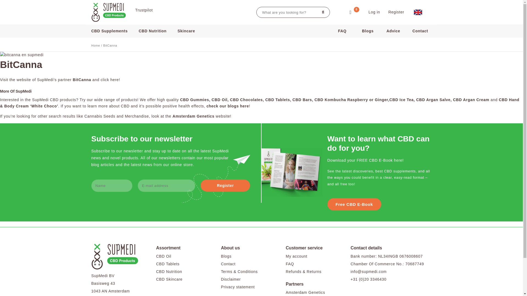  I want to click on Log in, so click(374, 12).